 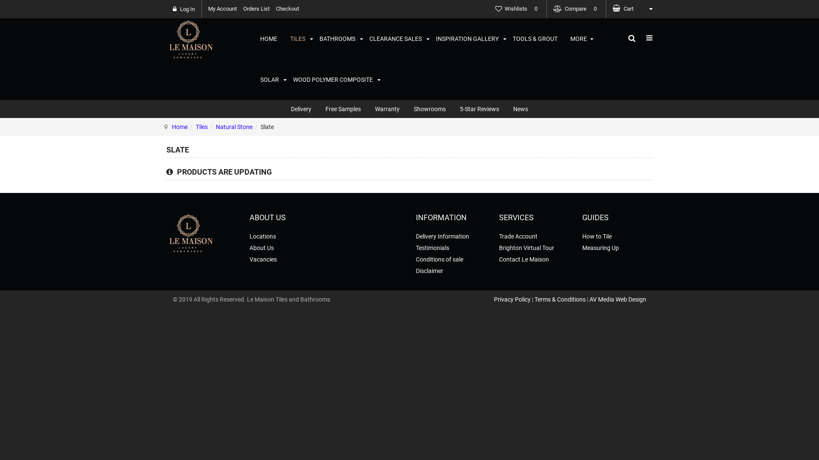 What do you see at coordinates (443, 236) in the screenshot?
I see `Delivery Information` at bounding box center [443, 236].